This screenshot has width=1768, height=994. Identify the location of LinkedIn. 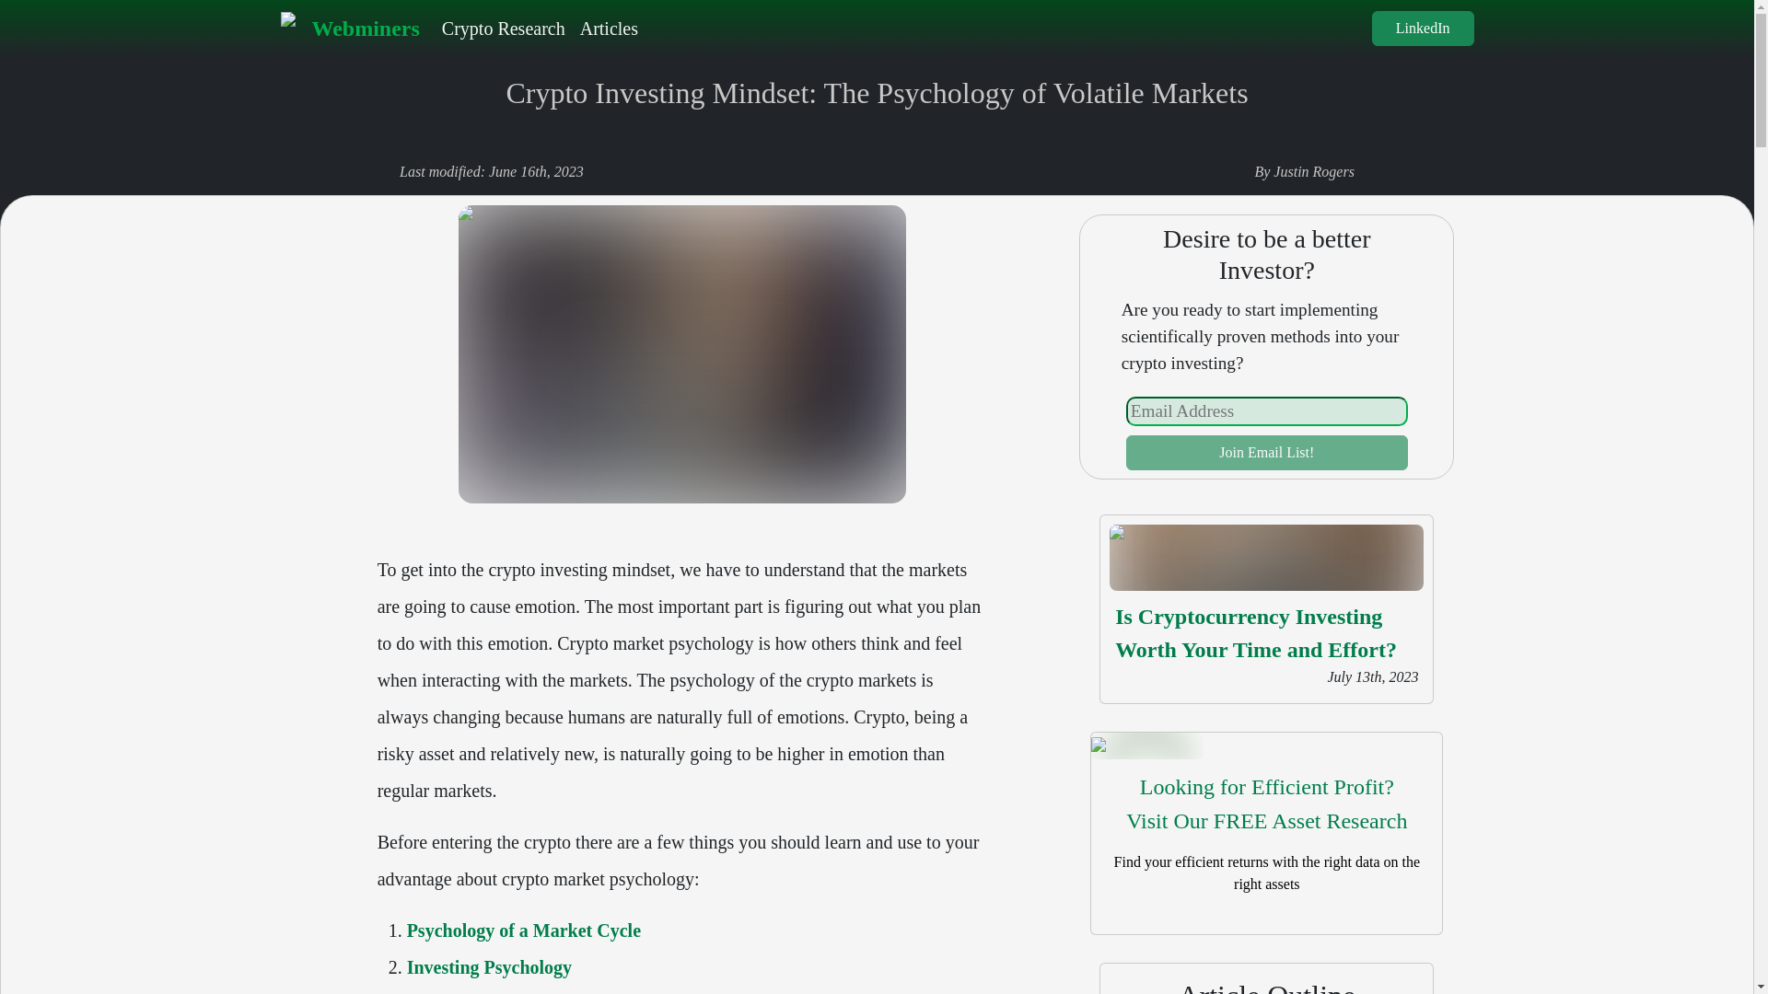
(1423, 28).